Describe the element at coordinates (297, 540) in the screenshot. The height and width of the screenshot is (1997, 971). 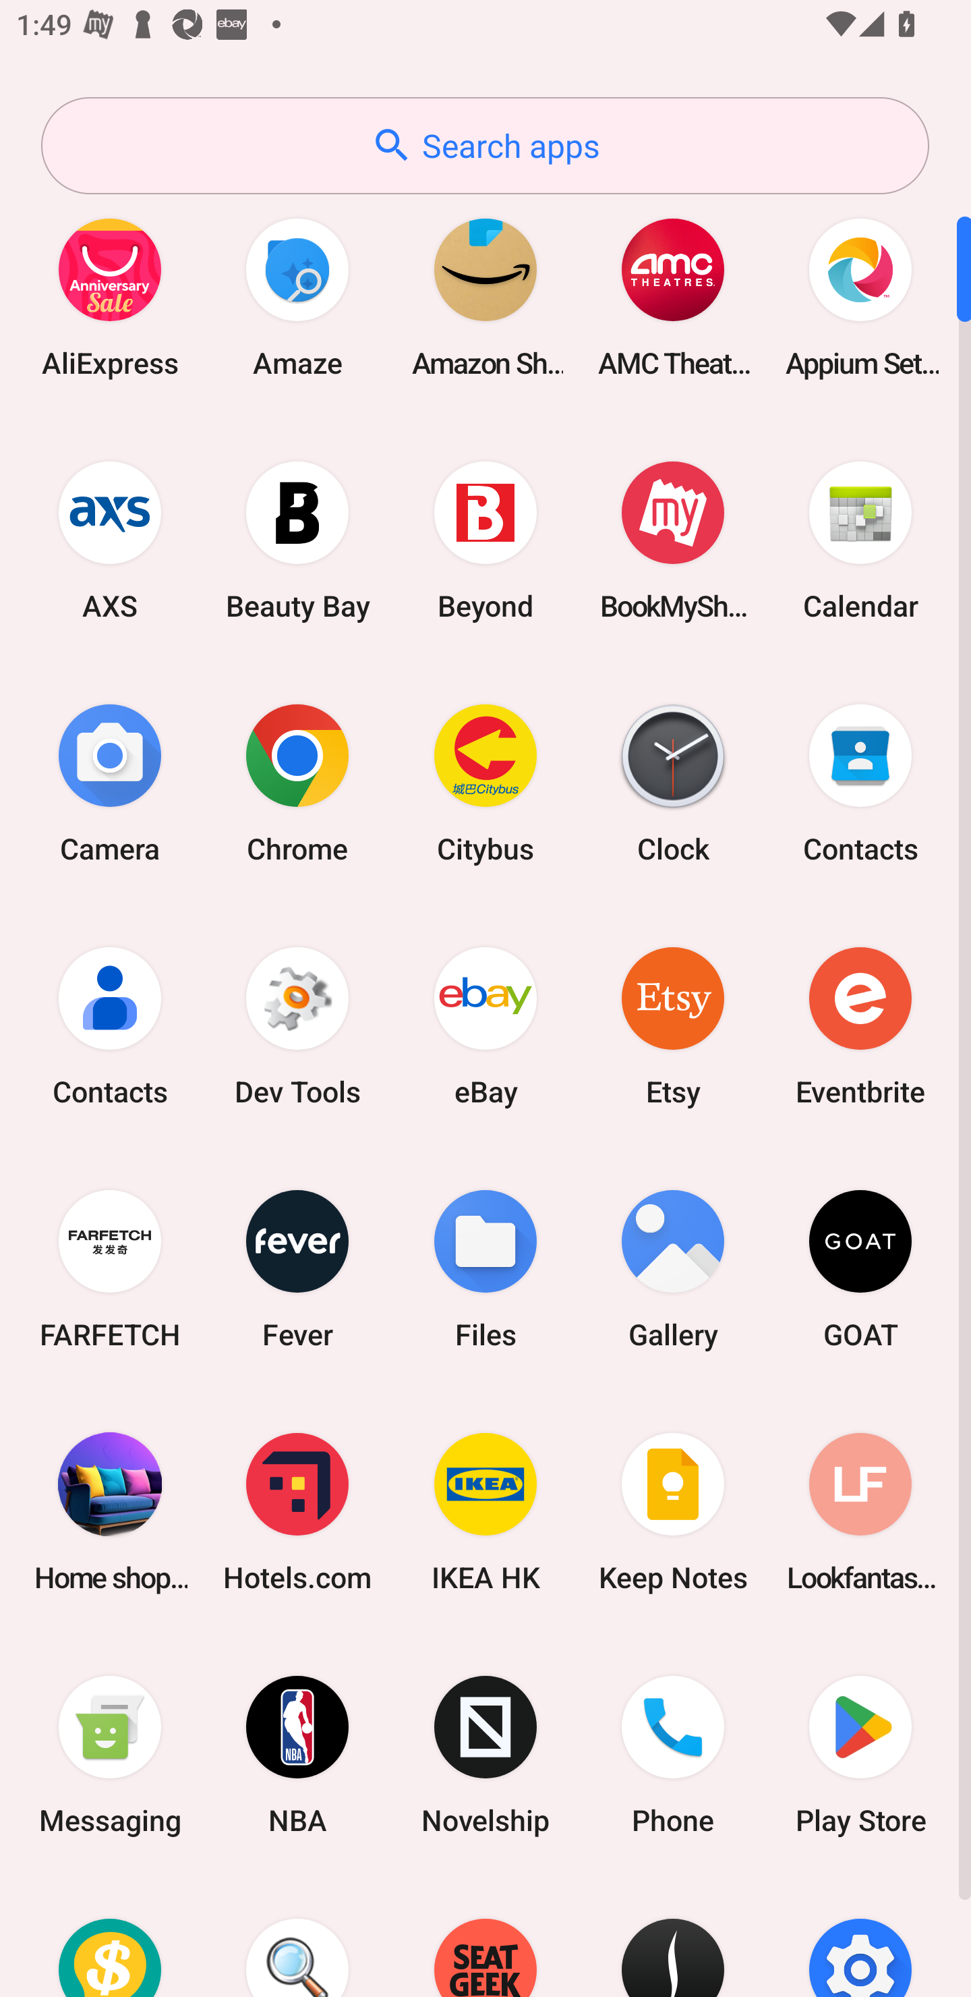
I see `Beauty Bay` at that location.